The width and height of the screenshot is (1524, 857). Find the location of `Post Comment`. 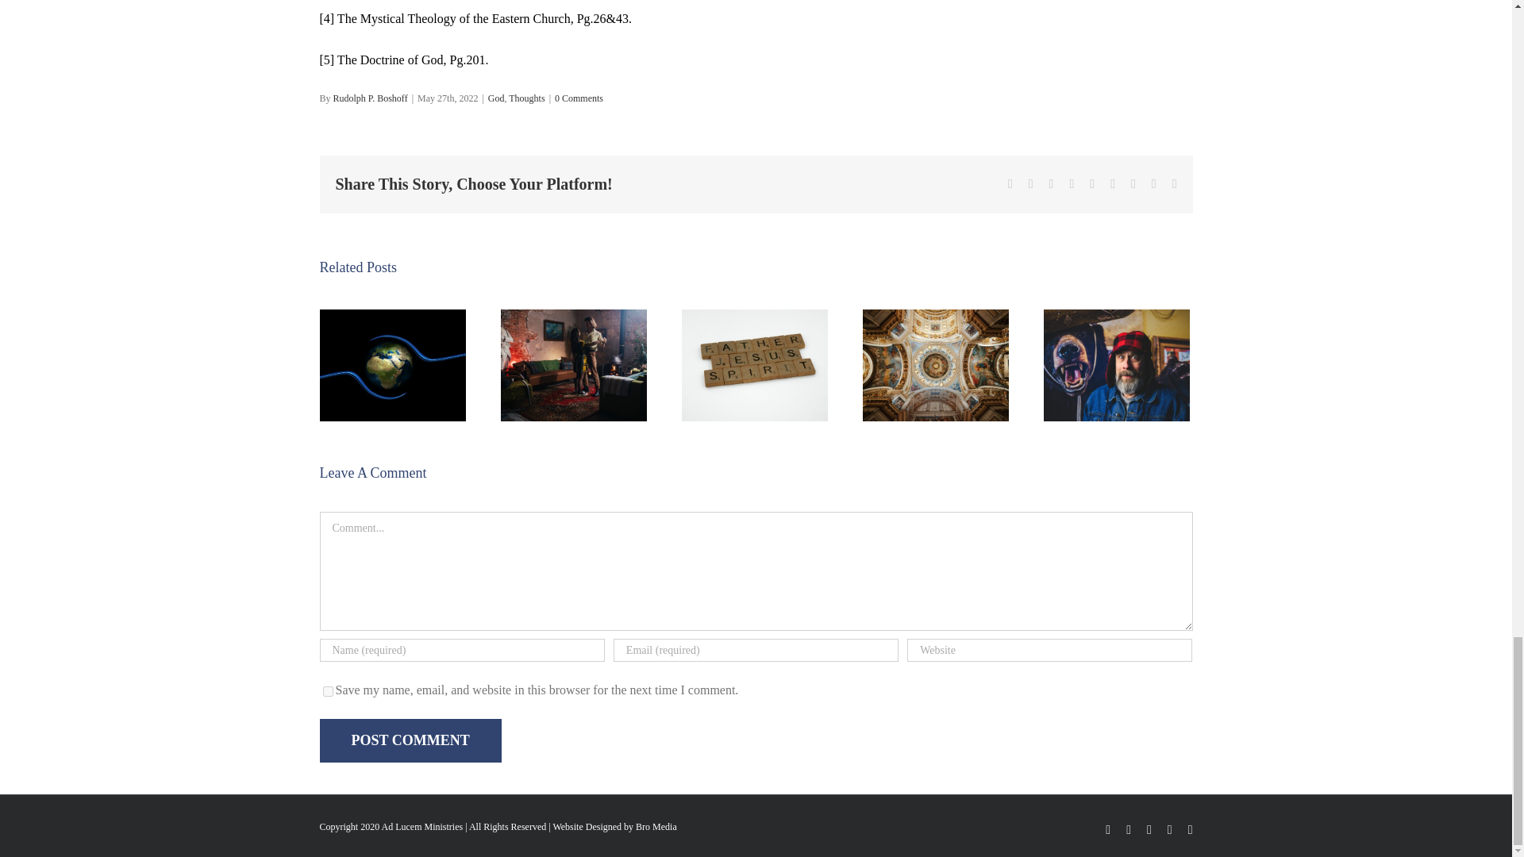

Post Comment is located at coordinates (410, 741).